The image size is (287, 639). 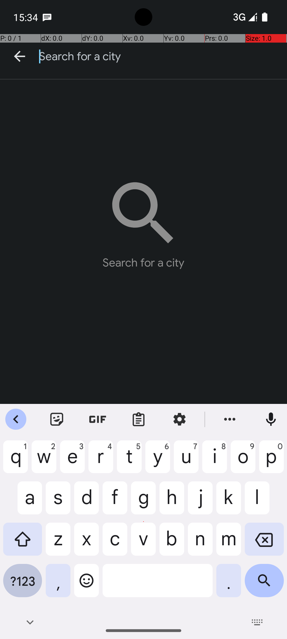 I want to click on v, so click(x=143, y=543).